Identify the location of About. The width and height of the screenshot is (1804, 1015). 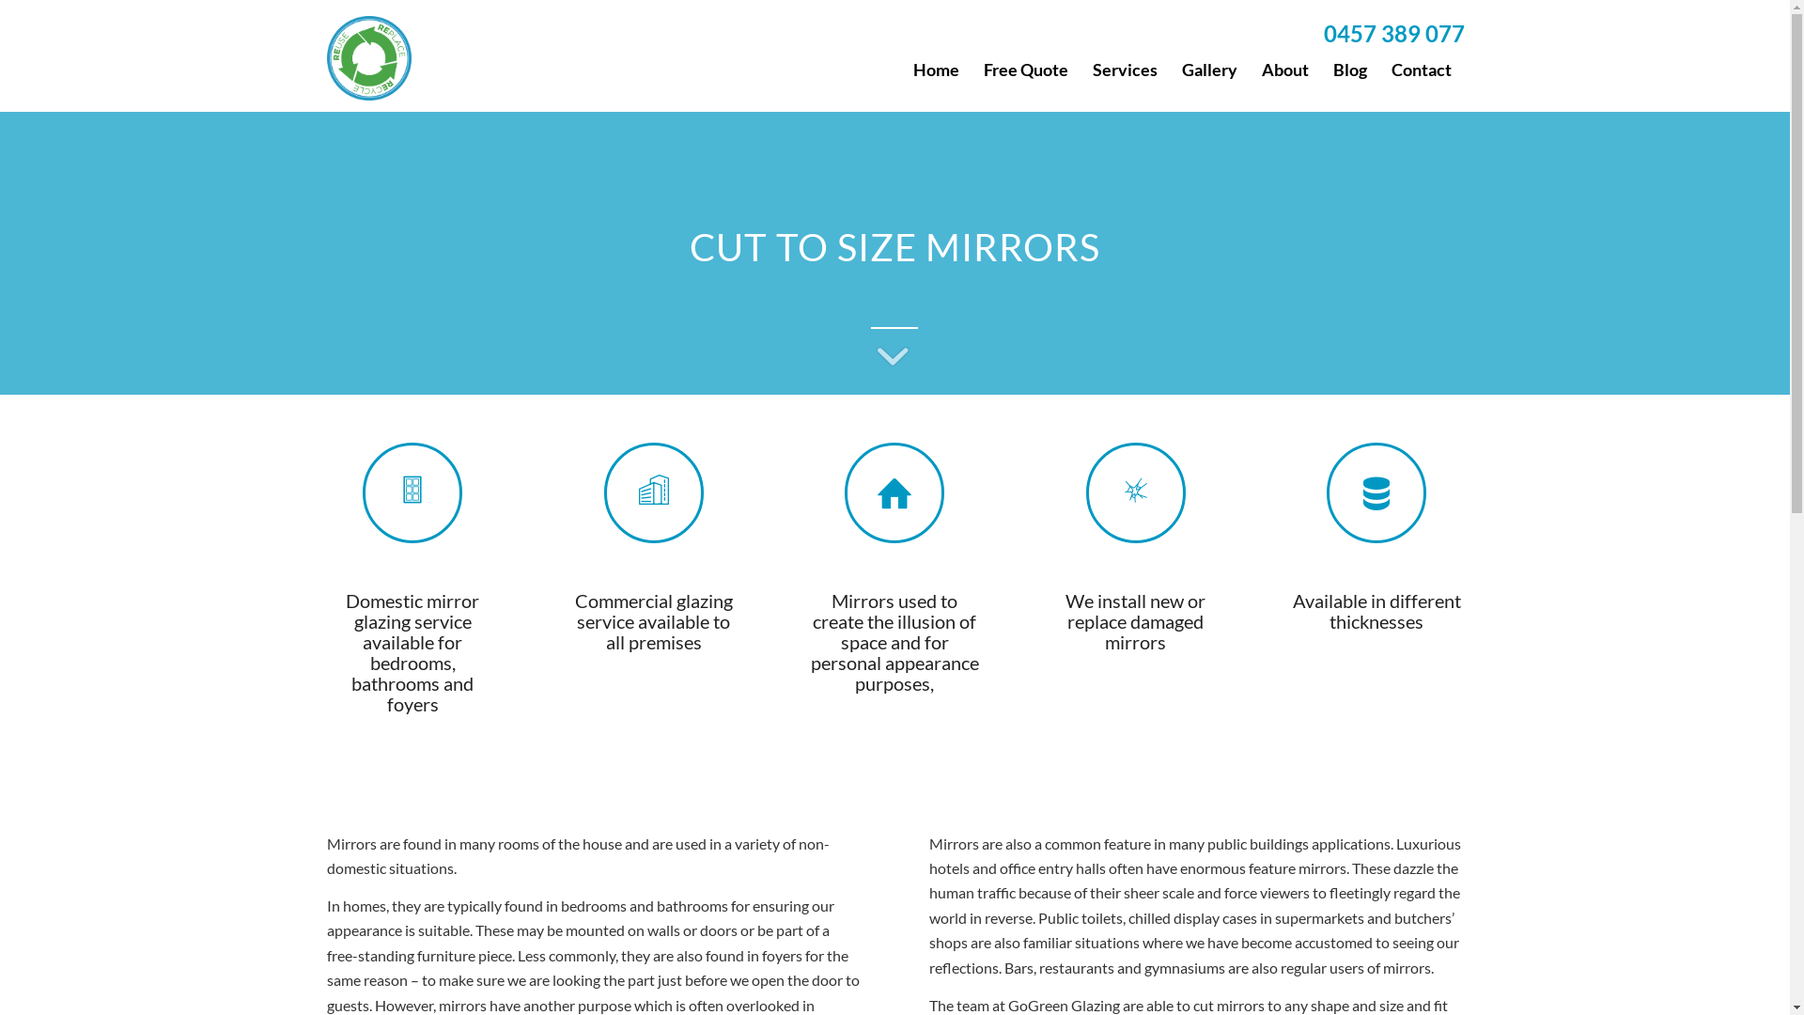
(1285, 70).